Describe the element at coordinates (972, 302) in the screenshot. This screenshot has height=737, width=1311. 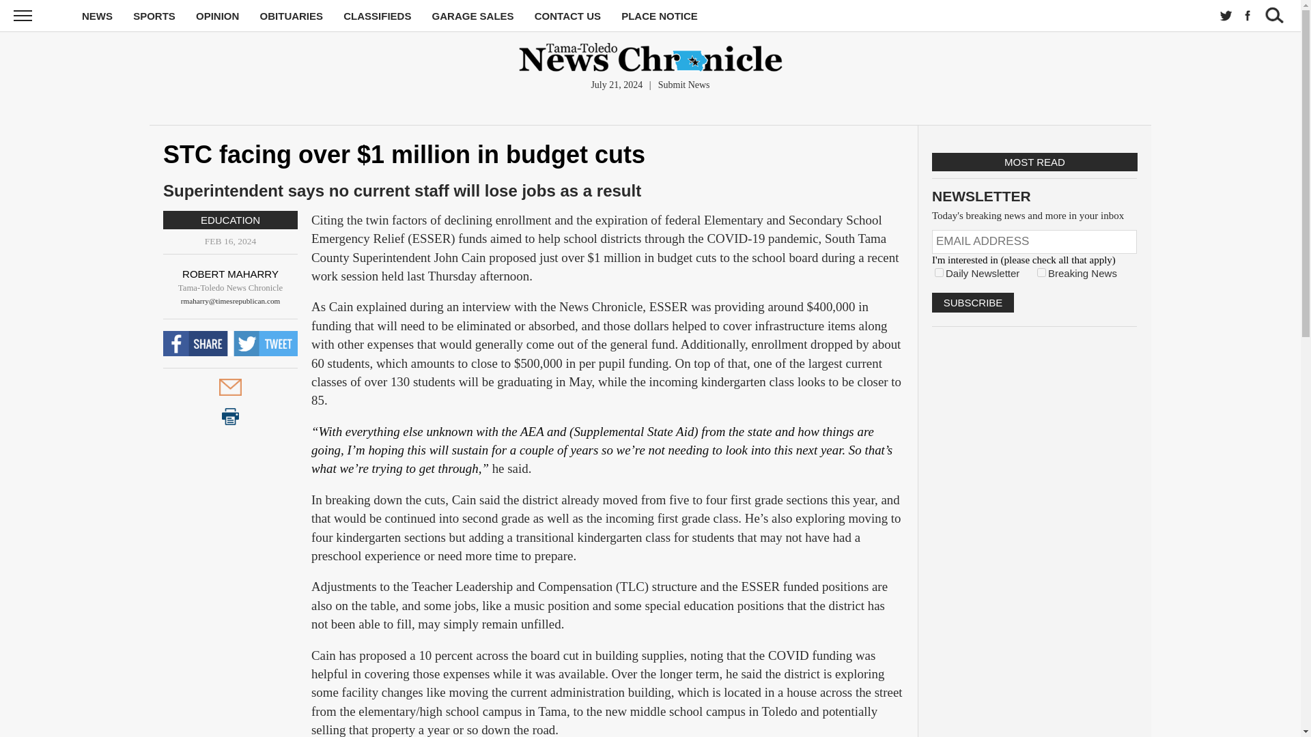
I see `Subscribe` at that location.